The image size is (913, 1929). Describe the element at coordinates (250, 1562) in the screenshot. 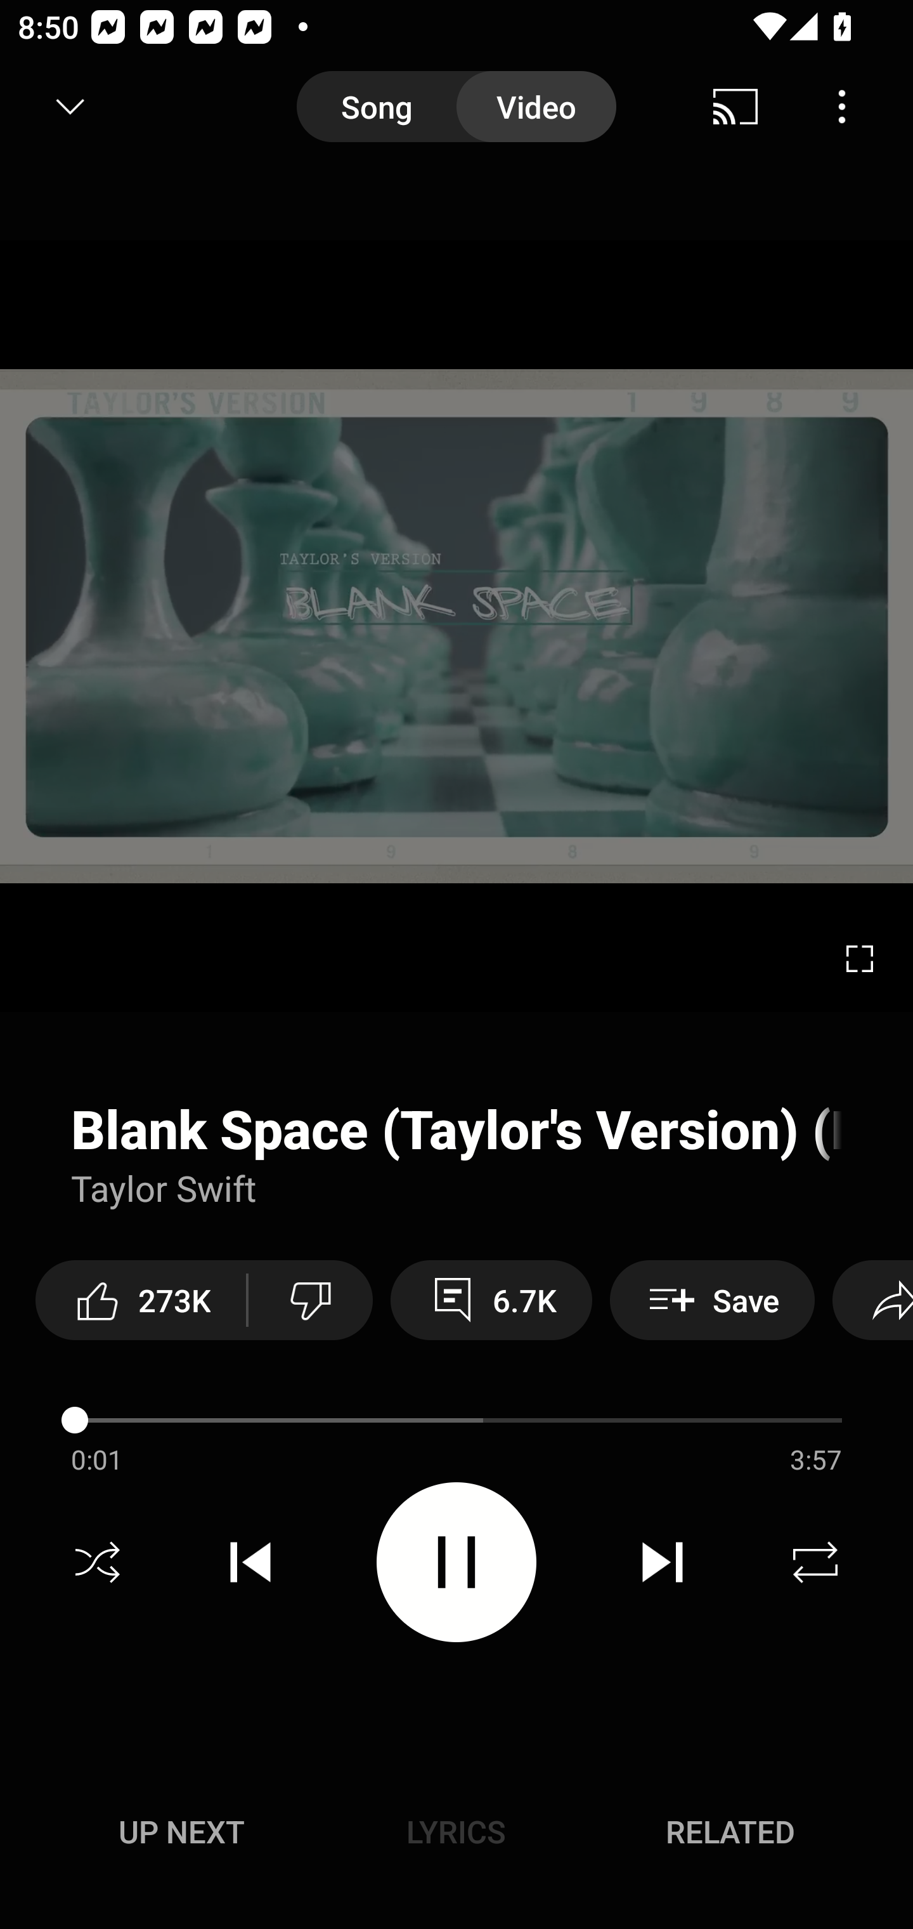

I see `Previous track` at that location.